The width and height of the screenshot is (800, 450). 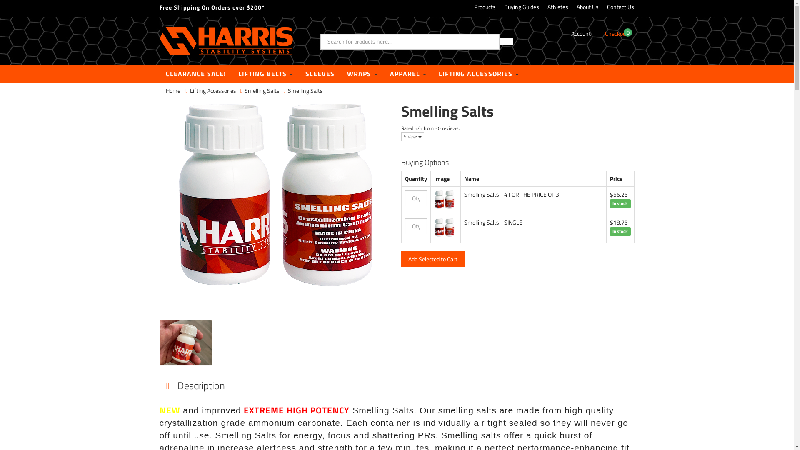 I want to click on APPAREL, so click(x=407, y=74).